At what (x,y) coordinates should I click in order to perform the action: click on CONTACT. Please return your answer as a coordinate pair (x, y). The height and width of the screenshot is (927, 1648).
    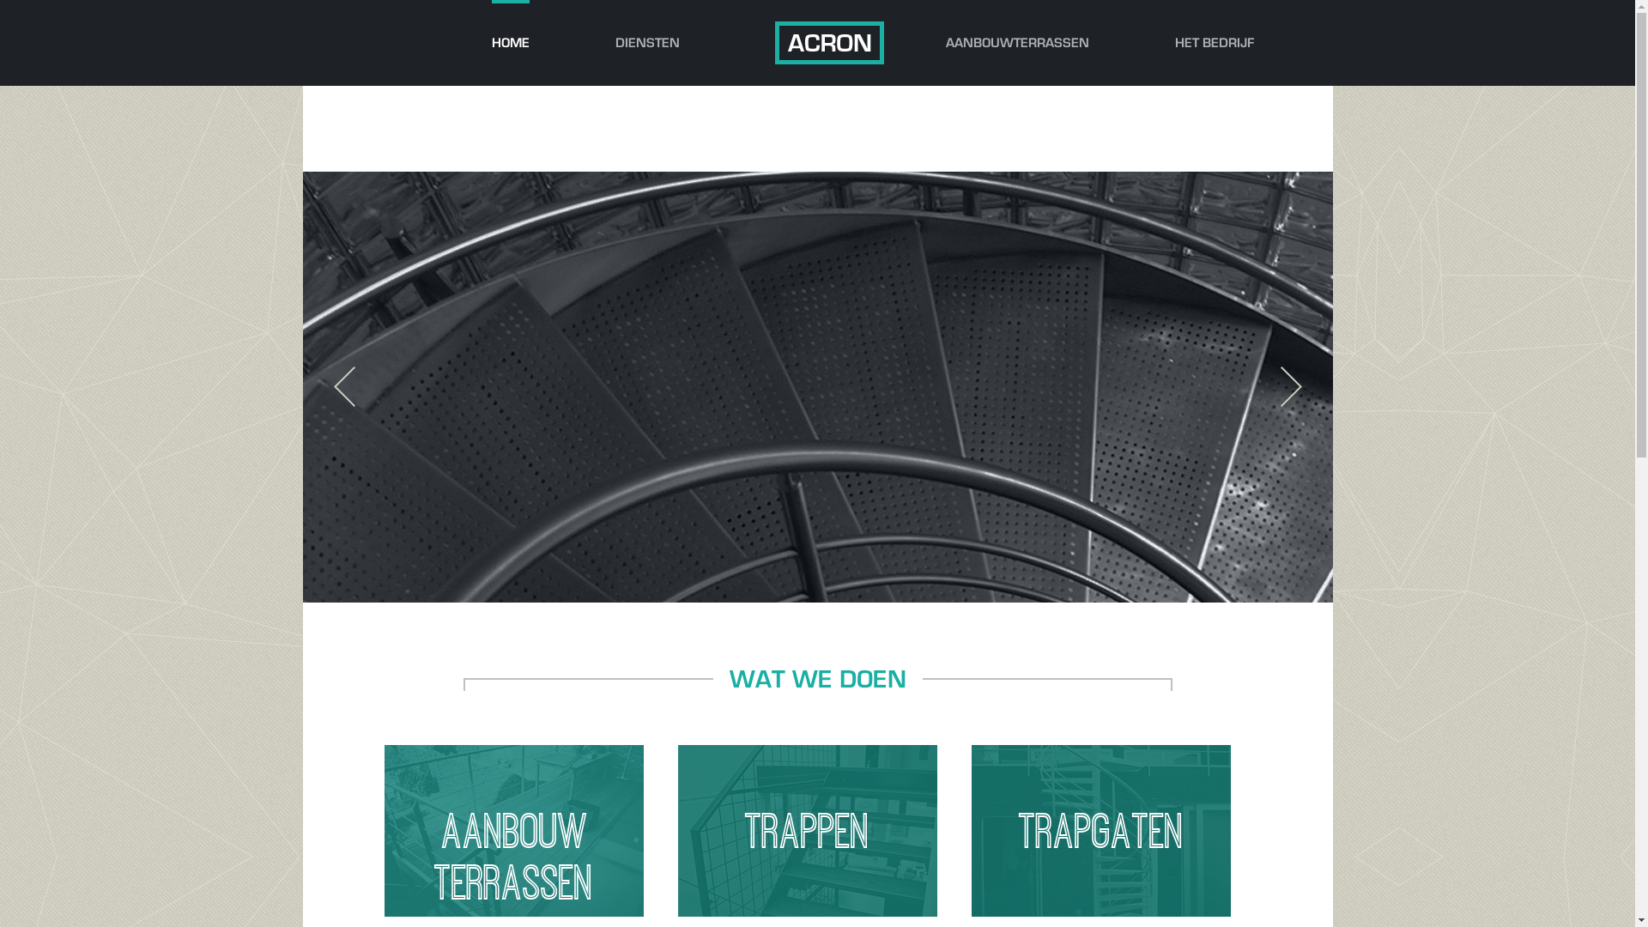
    Looking at the image, I should click on (520, 129).